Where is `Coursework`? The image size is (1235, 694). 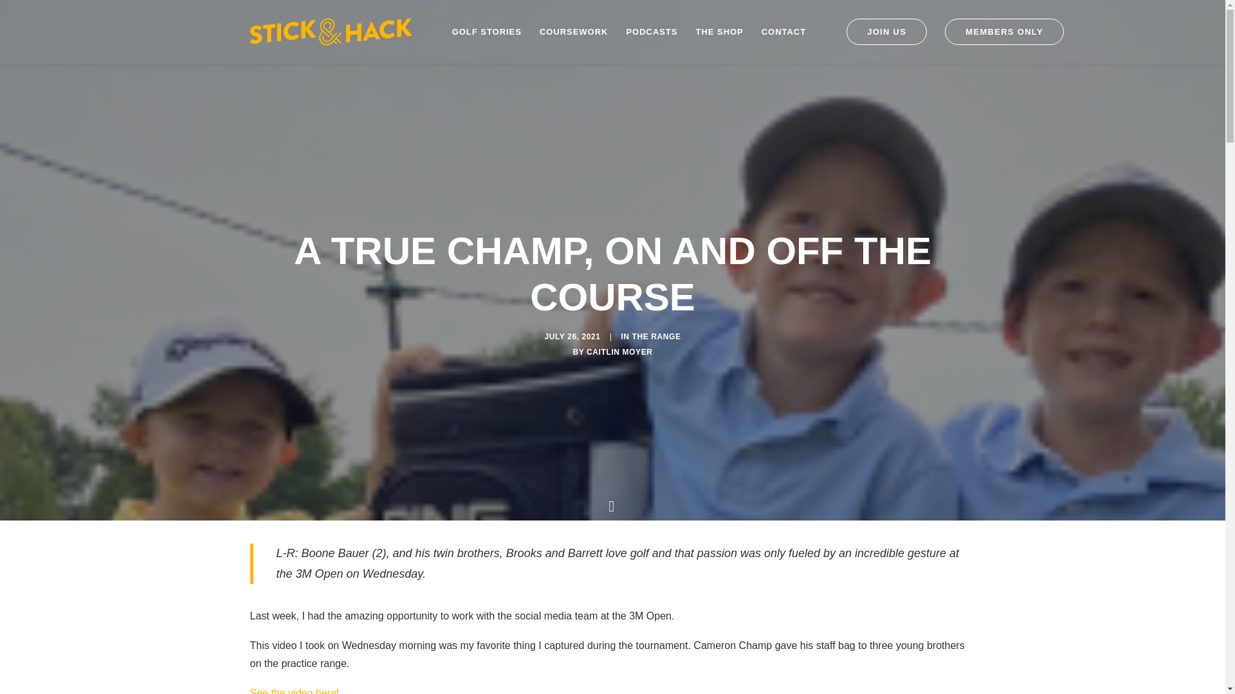 Coursework is located at coordinates (574, 32).